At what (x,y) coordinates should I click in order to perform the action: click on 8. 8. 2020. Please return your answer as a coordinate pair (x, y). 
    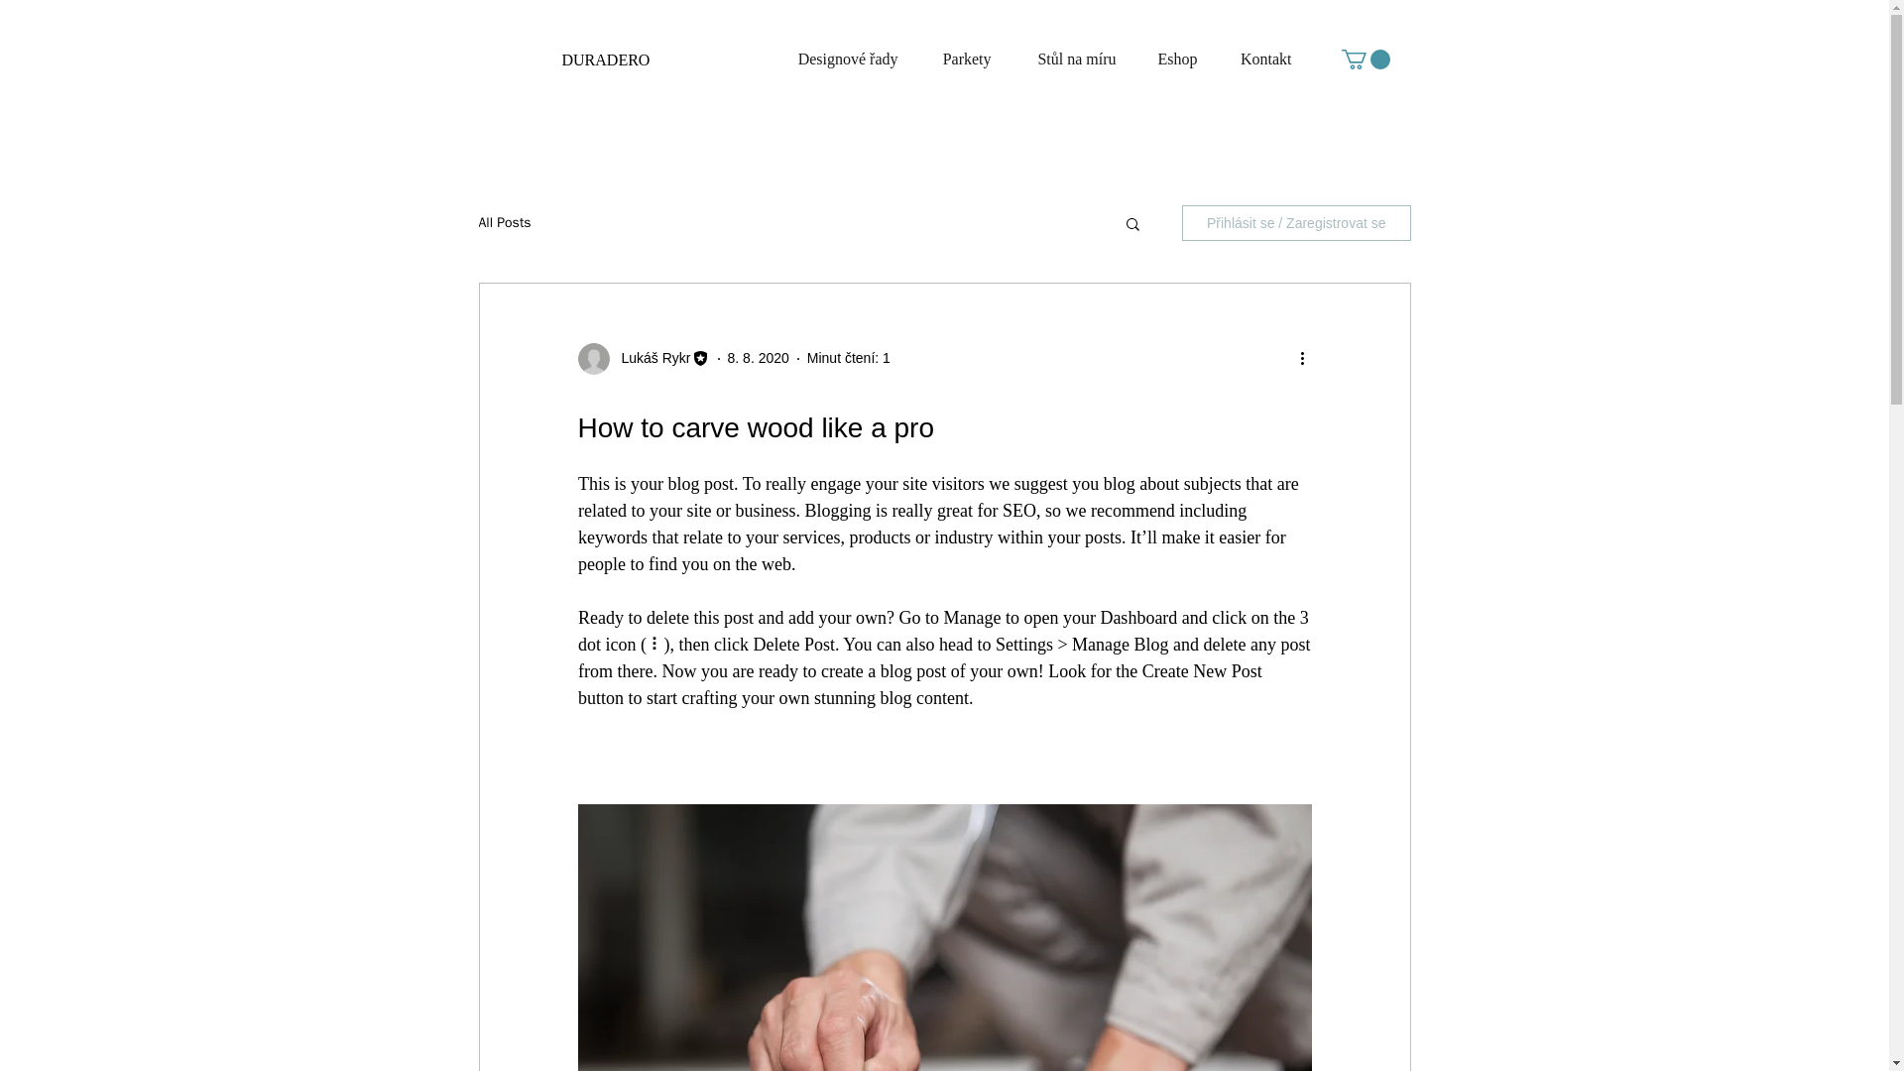
    Looking at the image, I should click on (758, 358).